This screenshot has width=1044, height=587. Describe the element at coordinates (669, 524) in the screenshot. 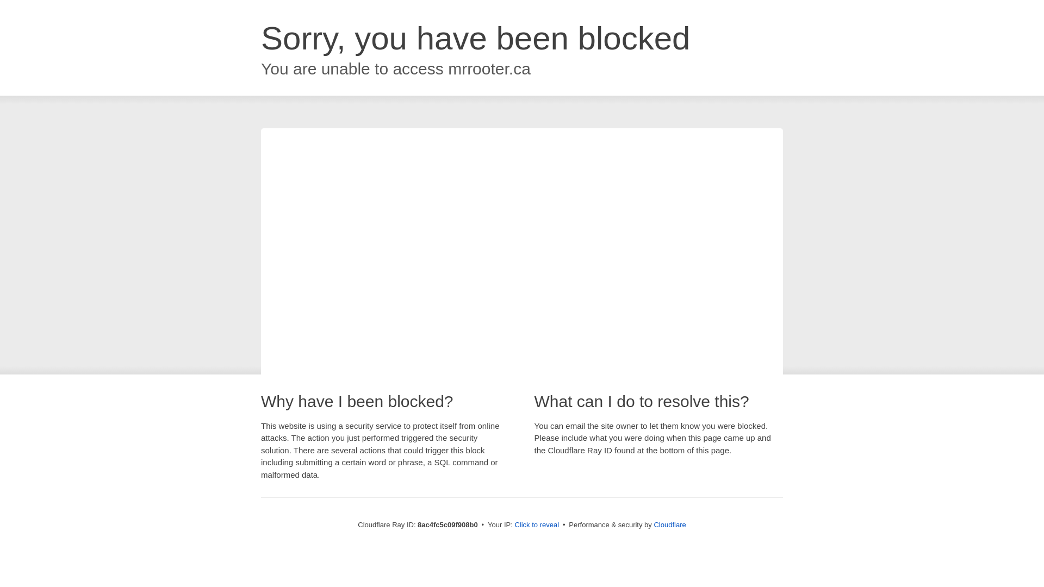

I see `Cloudflare` at that location.